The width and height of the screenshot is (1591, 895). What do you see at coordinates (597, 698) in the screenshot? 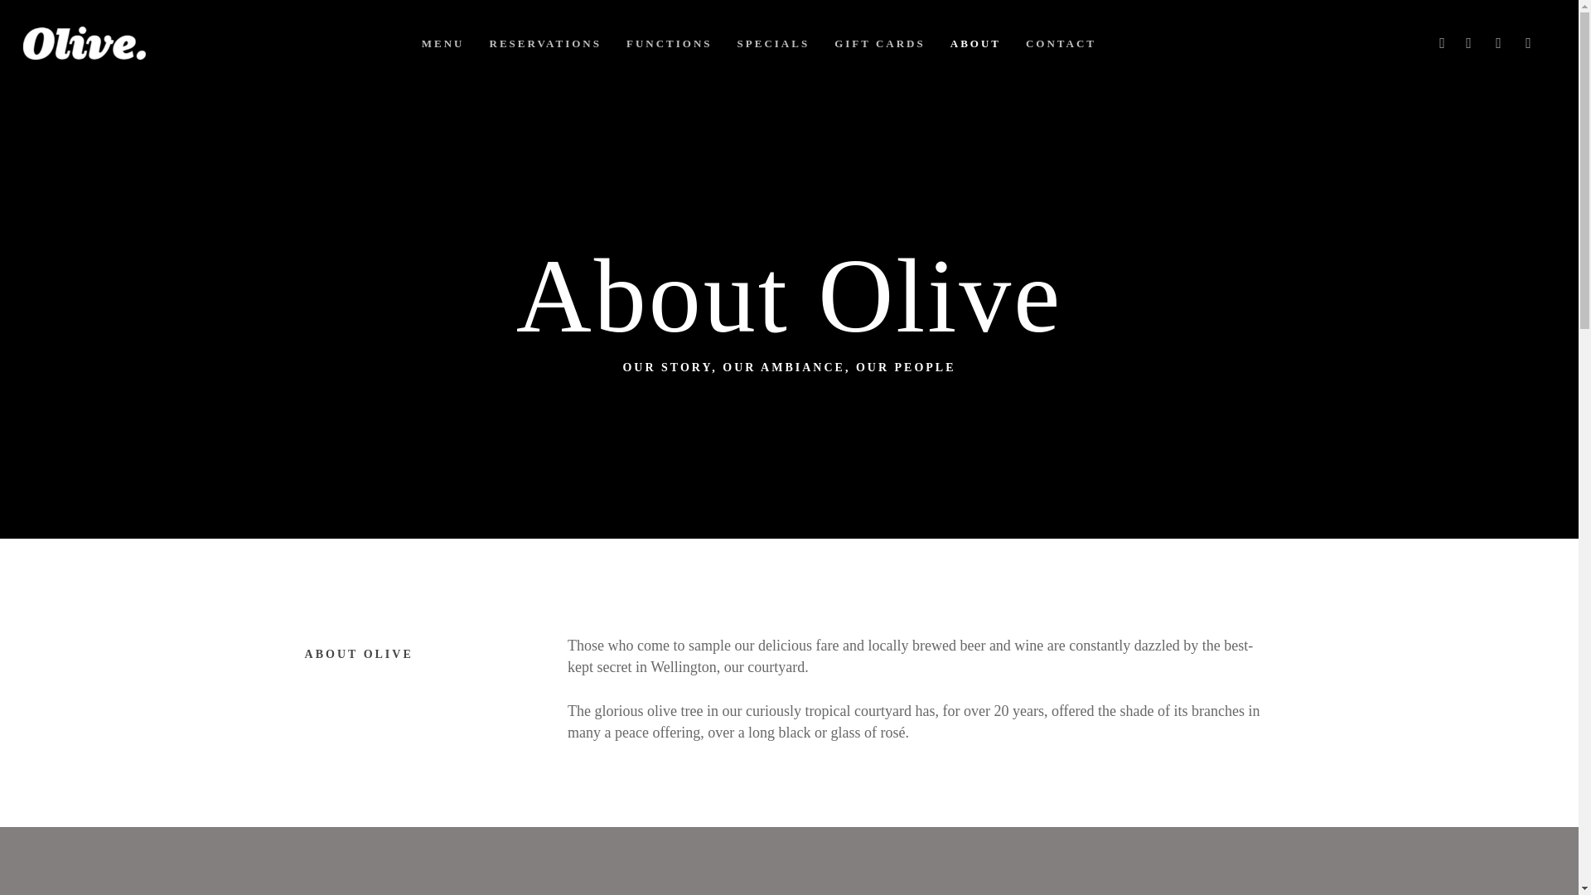
I see `Make A Reservation` at bounding box center [597, 698].